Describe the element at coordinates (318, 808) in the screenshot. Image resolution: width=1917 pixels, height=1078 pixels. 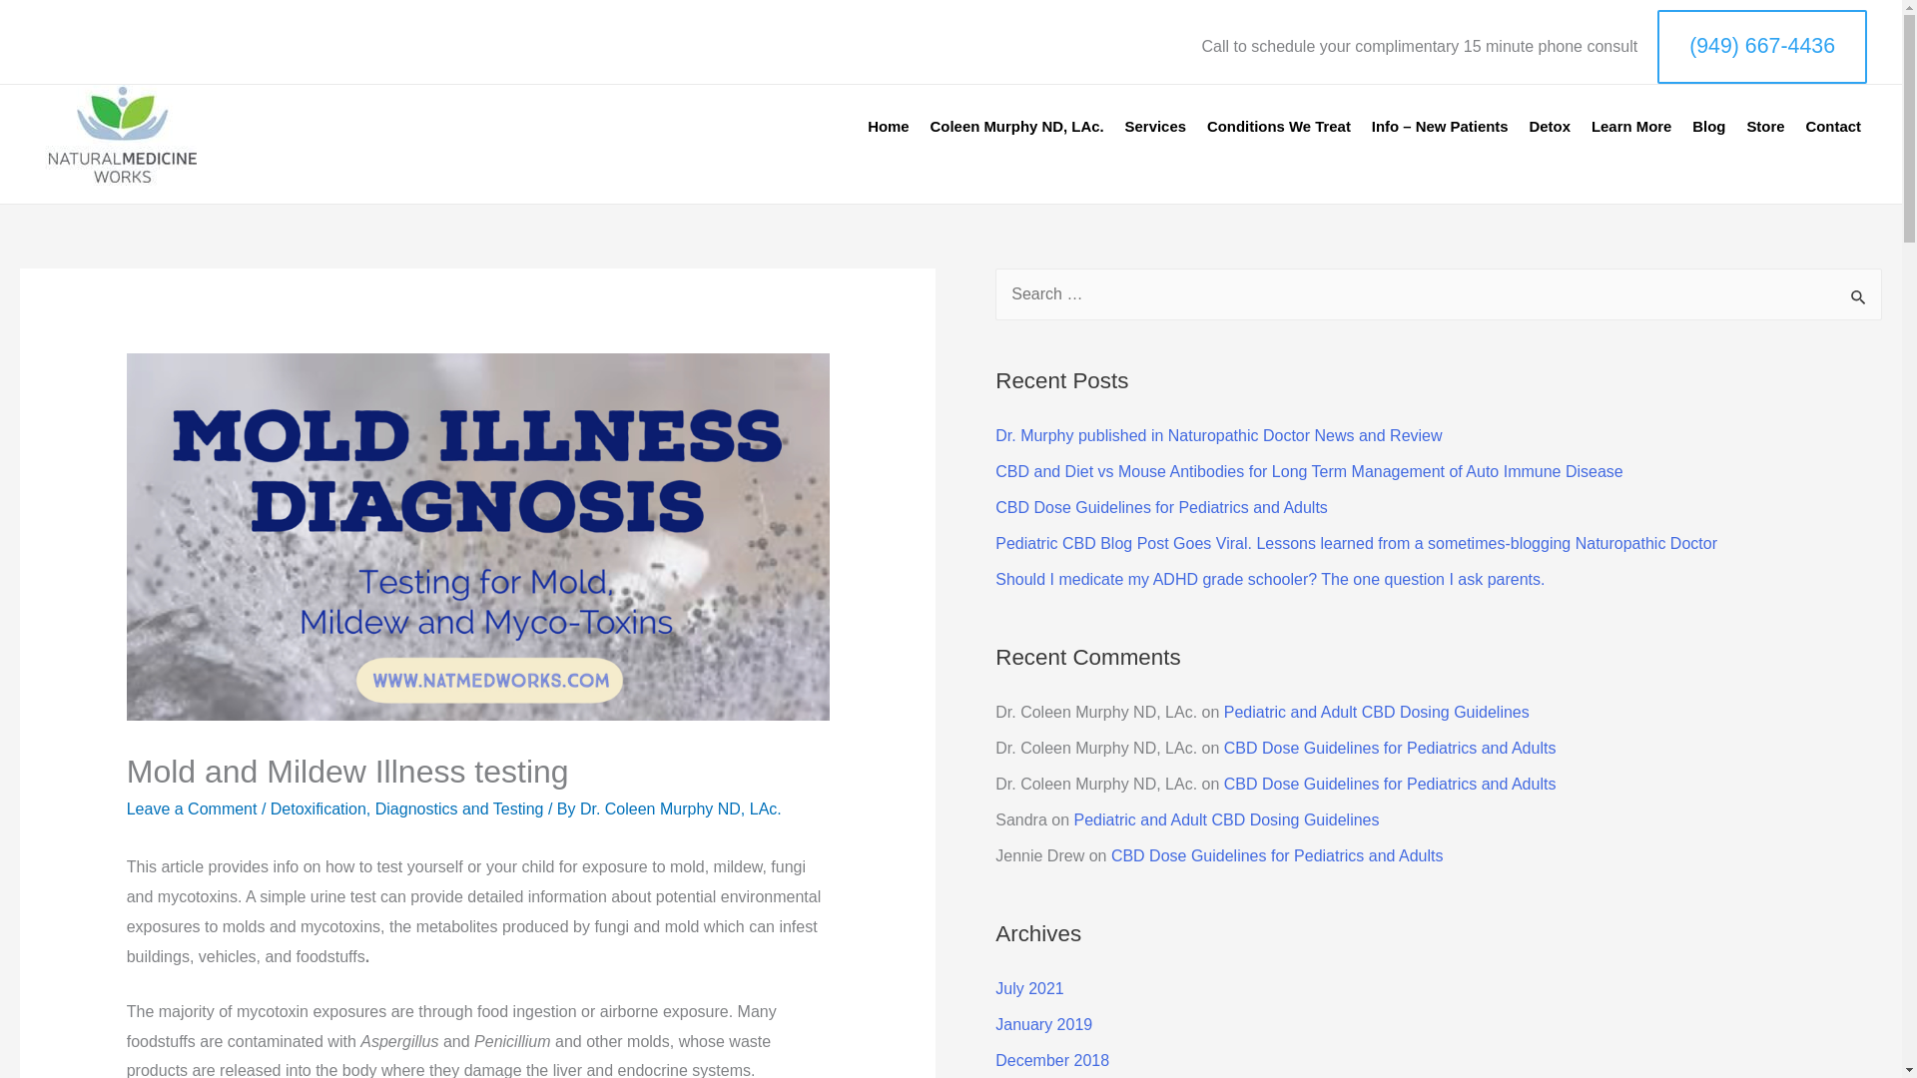
I see `Detoxification` at that location.